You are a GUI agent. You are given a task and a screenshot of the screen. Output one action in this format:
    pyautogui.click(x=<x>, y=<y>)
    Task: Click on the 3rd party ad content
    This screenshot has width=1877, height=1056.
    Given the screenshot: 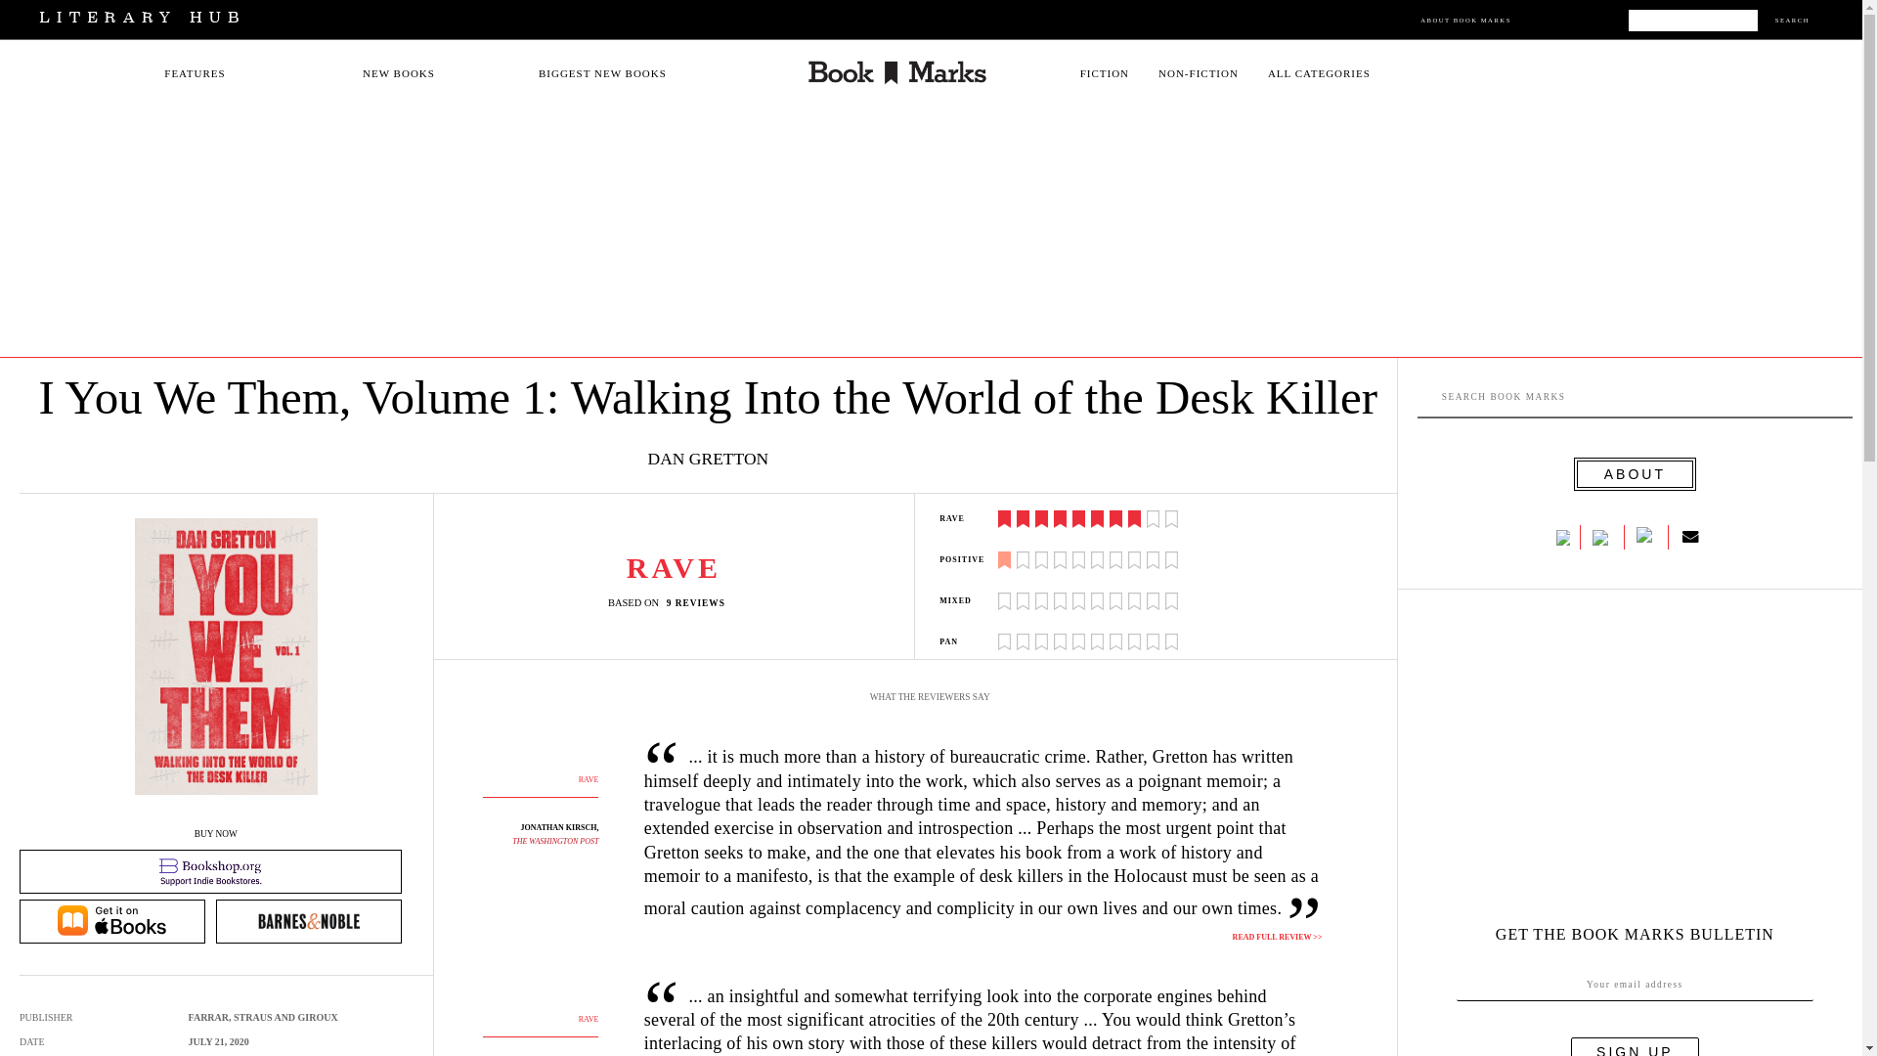 What is the action you would take?
    pyautogui.click(x=1629, y=767)
    